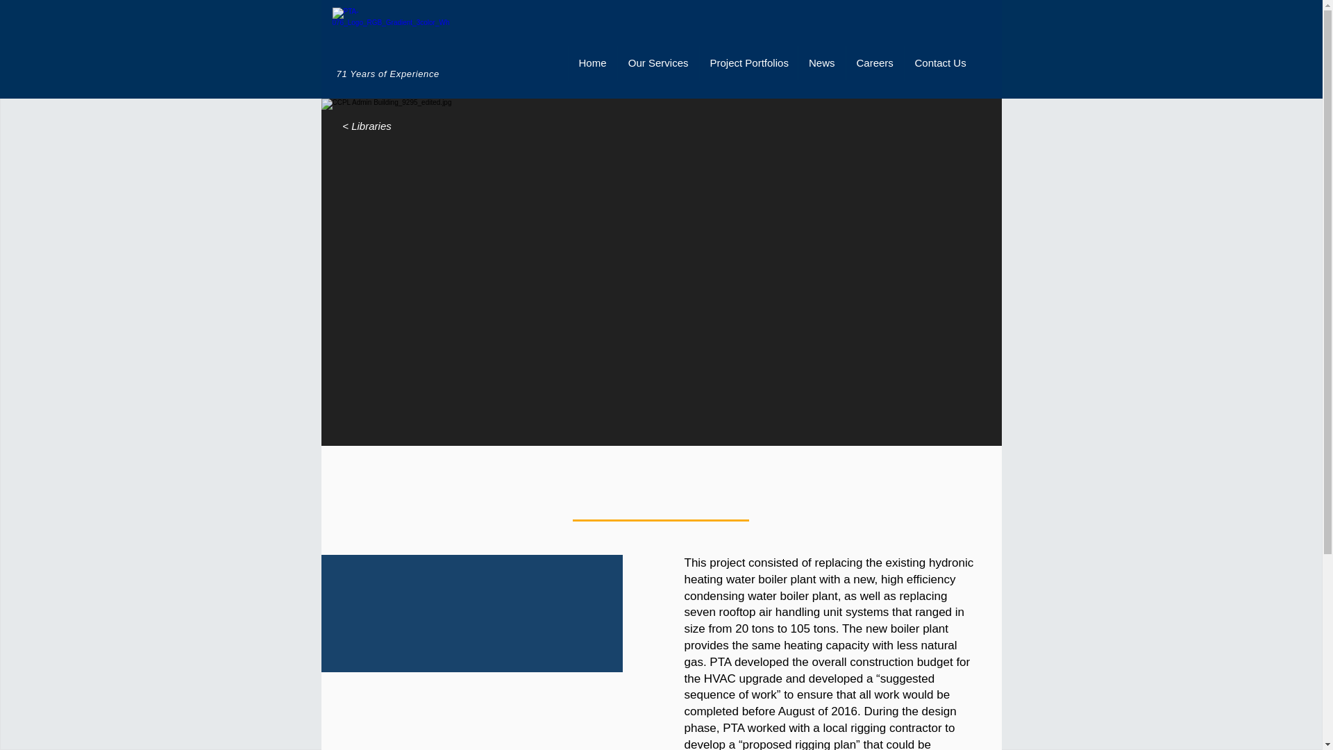 The image size is (1333, 750). What do you see at coordinates (874, 62) in the screenshot?
I see `Careers` at bounding box center [874, 62].